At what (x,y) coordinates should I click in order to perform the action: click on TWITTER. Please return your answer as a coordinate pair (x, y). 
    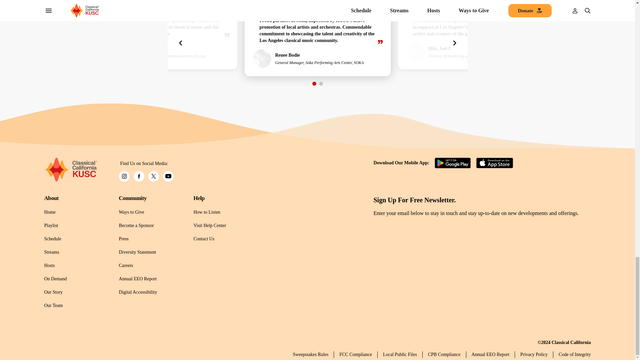
    Looking at the image, I should click on (153, 176).